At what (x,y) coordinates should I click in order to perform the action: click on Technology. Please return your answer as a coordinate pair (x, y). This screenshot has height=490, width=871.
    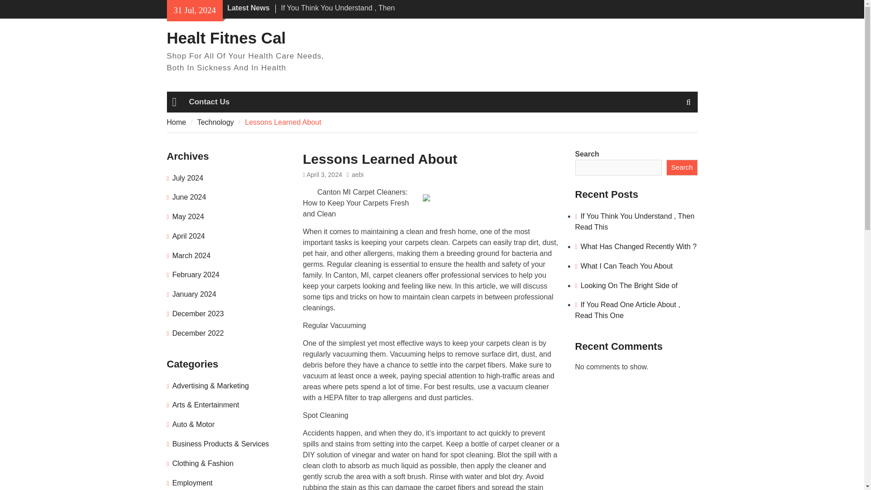
    Looking at the image, I should click on (216, 122).